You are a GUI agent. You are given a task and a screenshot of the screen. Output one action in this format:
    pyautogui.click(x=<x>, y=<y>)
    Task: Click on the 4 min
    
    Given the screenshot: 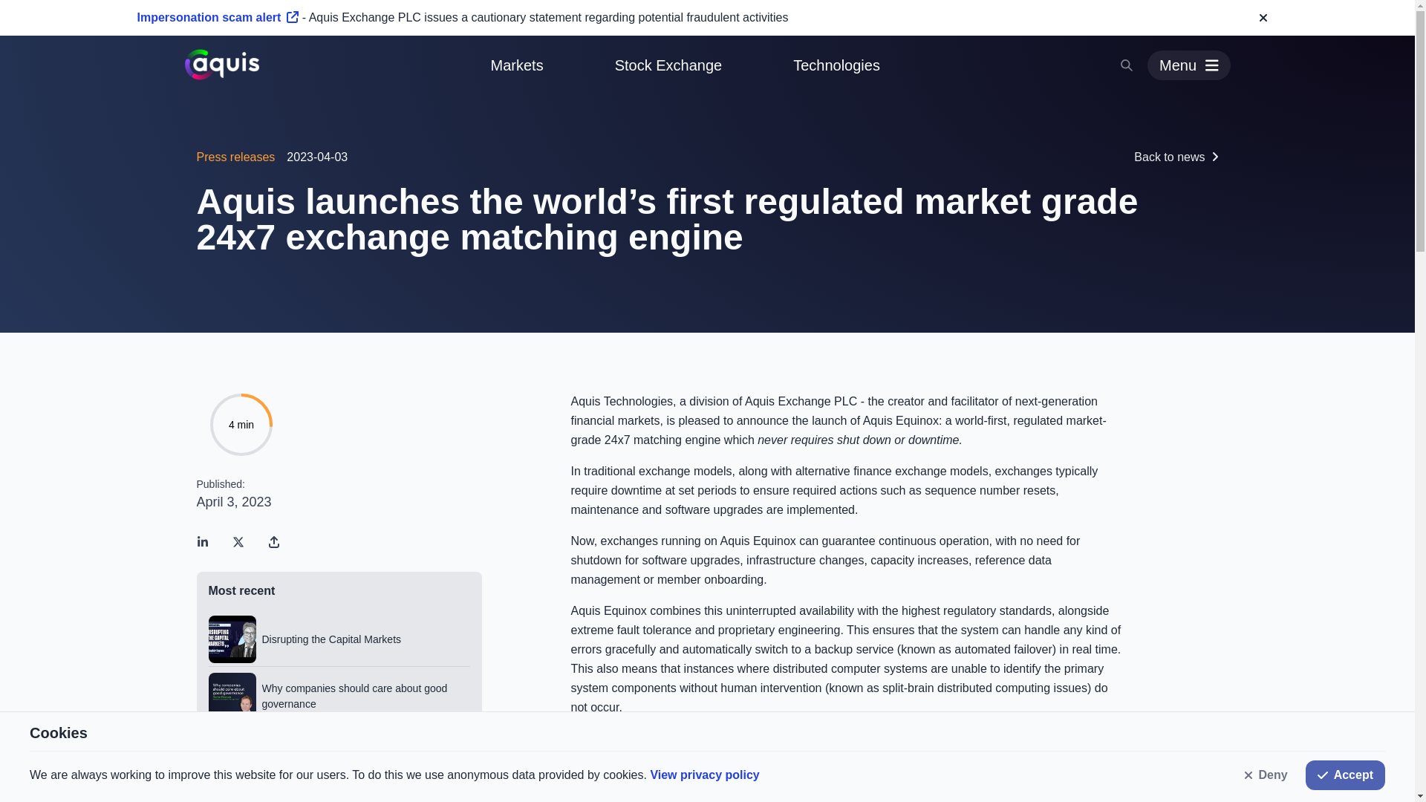 What is the action you would take?
    pyautogui.click(x=241, y=424)
    